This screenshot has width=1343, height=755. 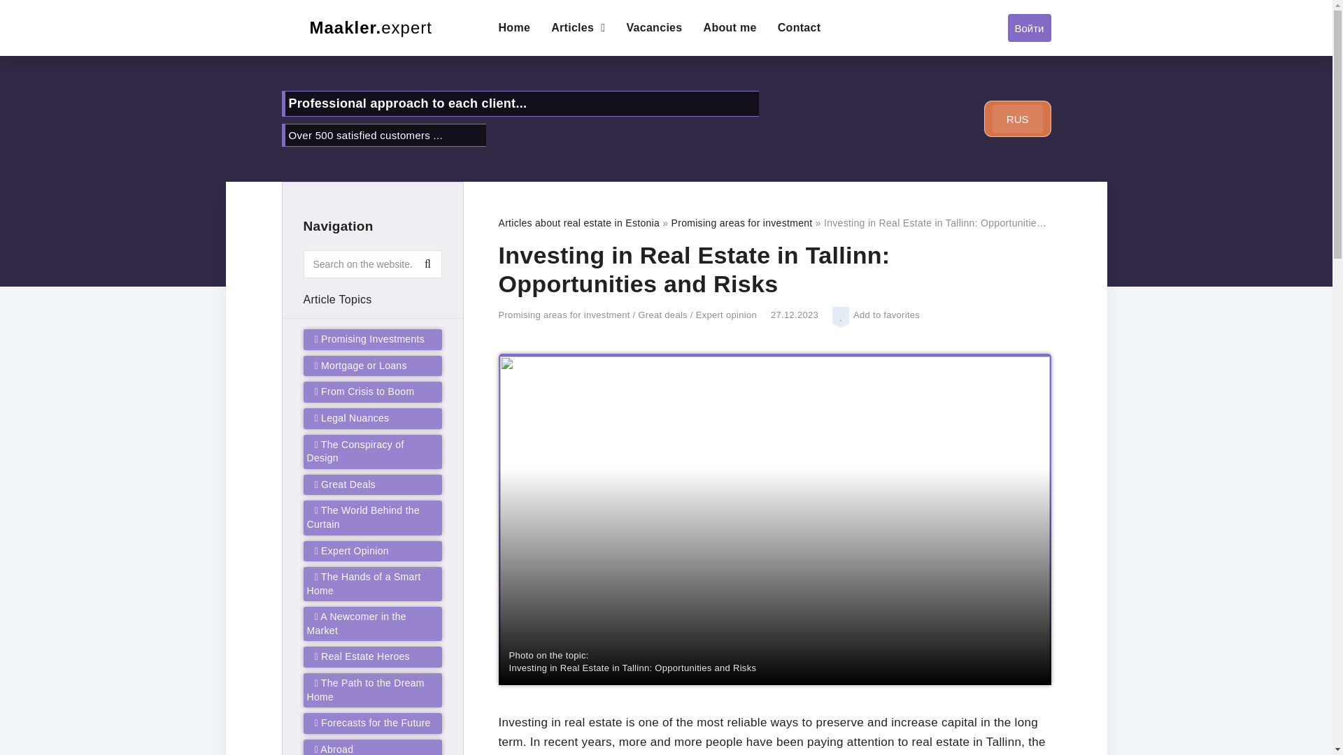 What do you see at coordinates (378, 28) in the screenshot?
I see `Maakler.expert` at bounding box center [378, 28].